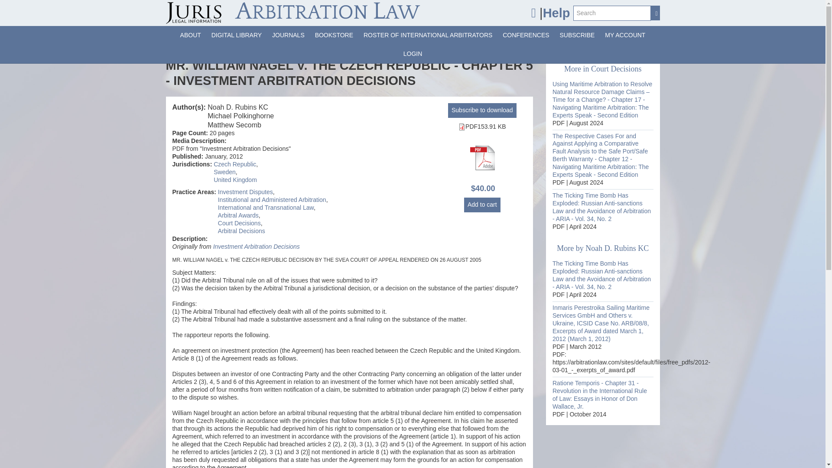  I want to click on International and Transnational Law, so click(266, 207).